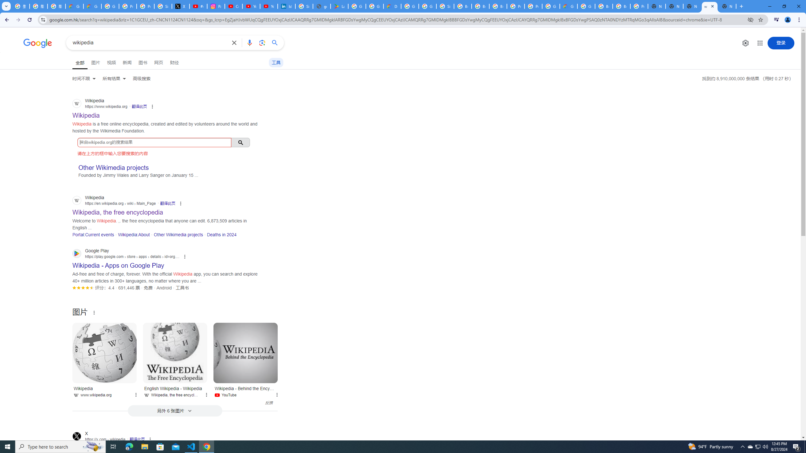  I want to click on Google, so click(38, 43).